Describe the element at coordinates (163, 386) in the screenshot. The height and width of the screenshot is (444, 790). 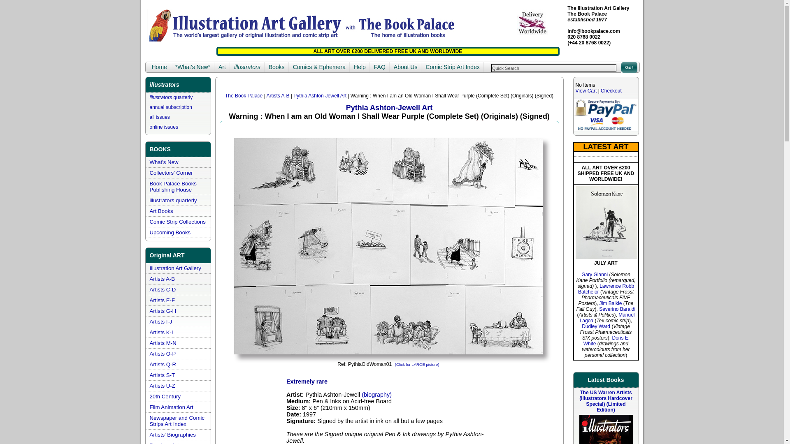
I see `Artists U-Z` at that location.